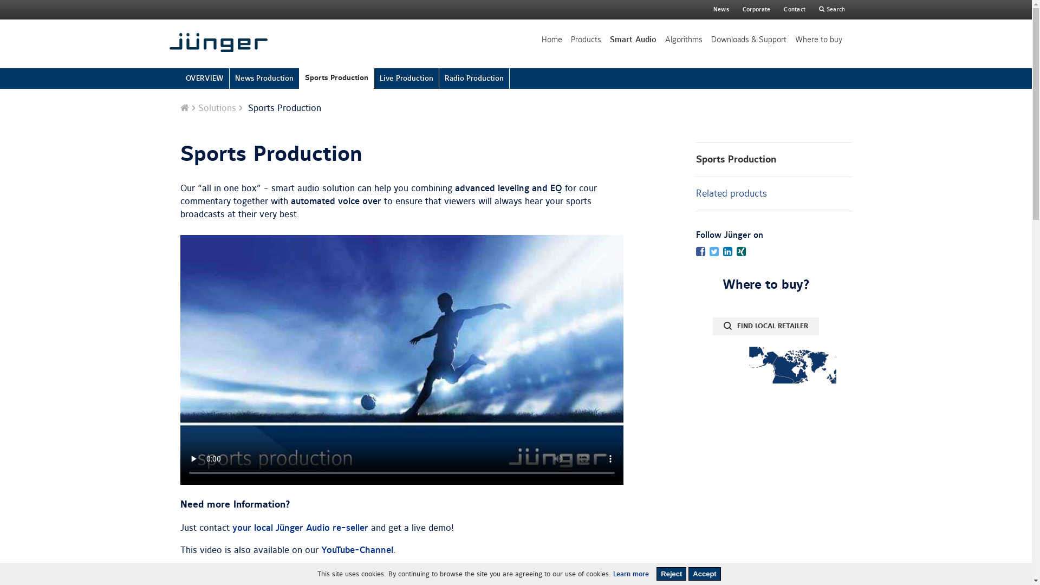 The width and height of the screenshot is (1040, 585). Describe the element at coordinates (721, 6) in the screenshot. I see `News` at that location.